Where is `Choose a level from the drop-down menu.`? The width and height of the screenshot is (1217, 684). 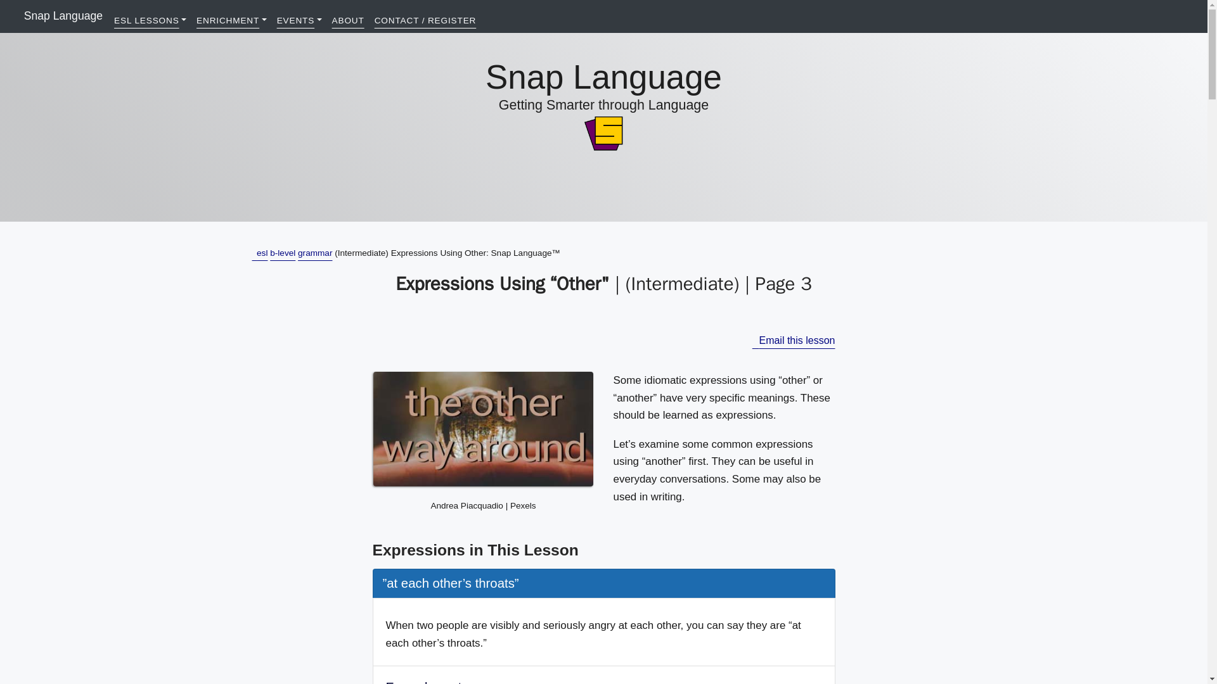
Choose a level from the drop-down menu. is located at coordinates (227, 20).